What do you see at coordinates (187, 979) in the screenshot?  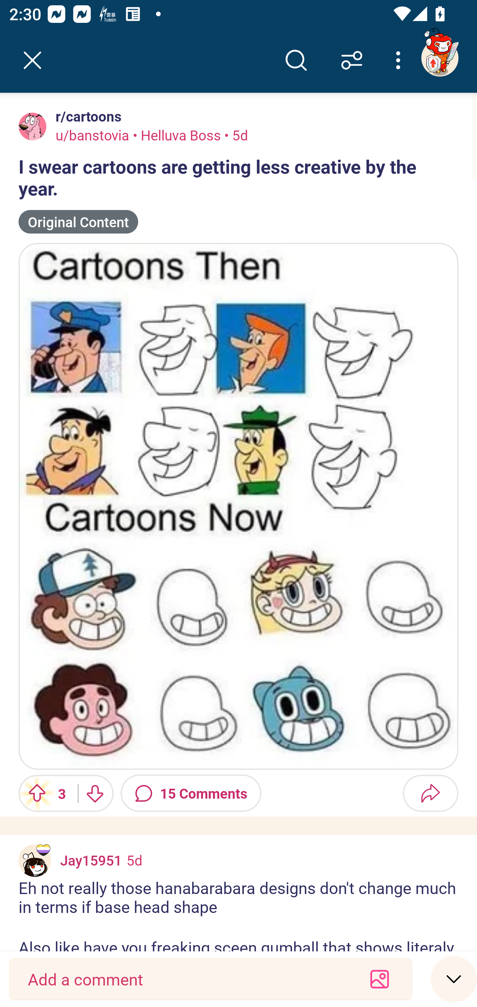 I see `Add a comment` at bounding box center [187, 979].